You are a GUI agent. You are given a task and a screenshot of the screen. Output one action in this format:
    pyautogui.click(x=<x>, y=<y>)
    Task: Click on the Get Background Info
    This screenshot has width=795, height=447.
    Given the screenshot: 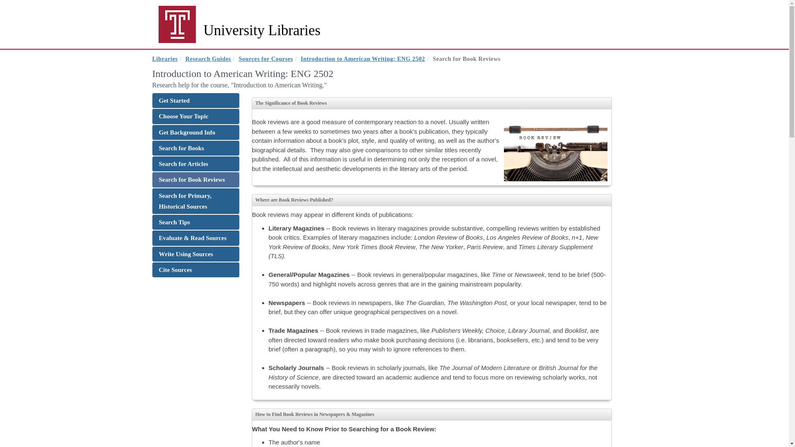 What is the action you would take?
    pyautogui.click(x=195, y=132)
    